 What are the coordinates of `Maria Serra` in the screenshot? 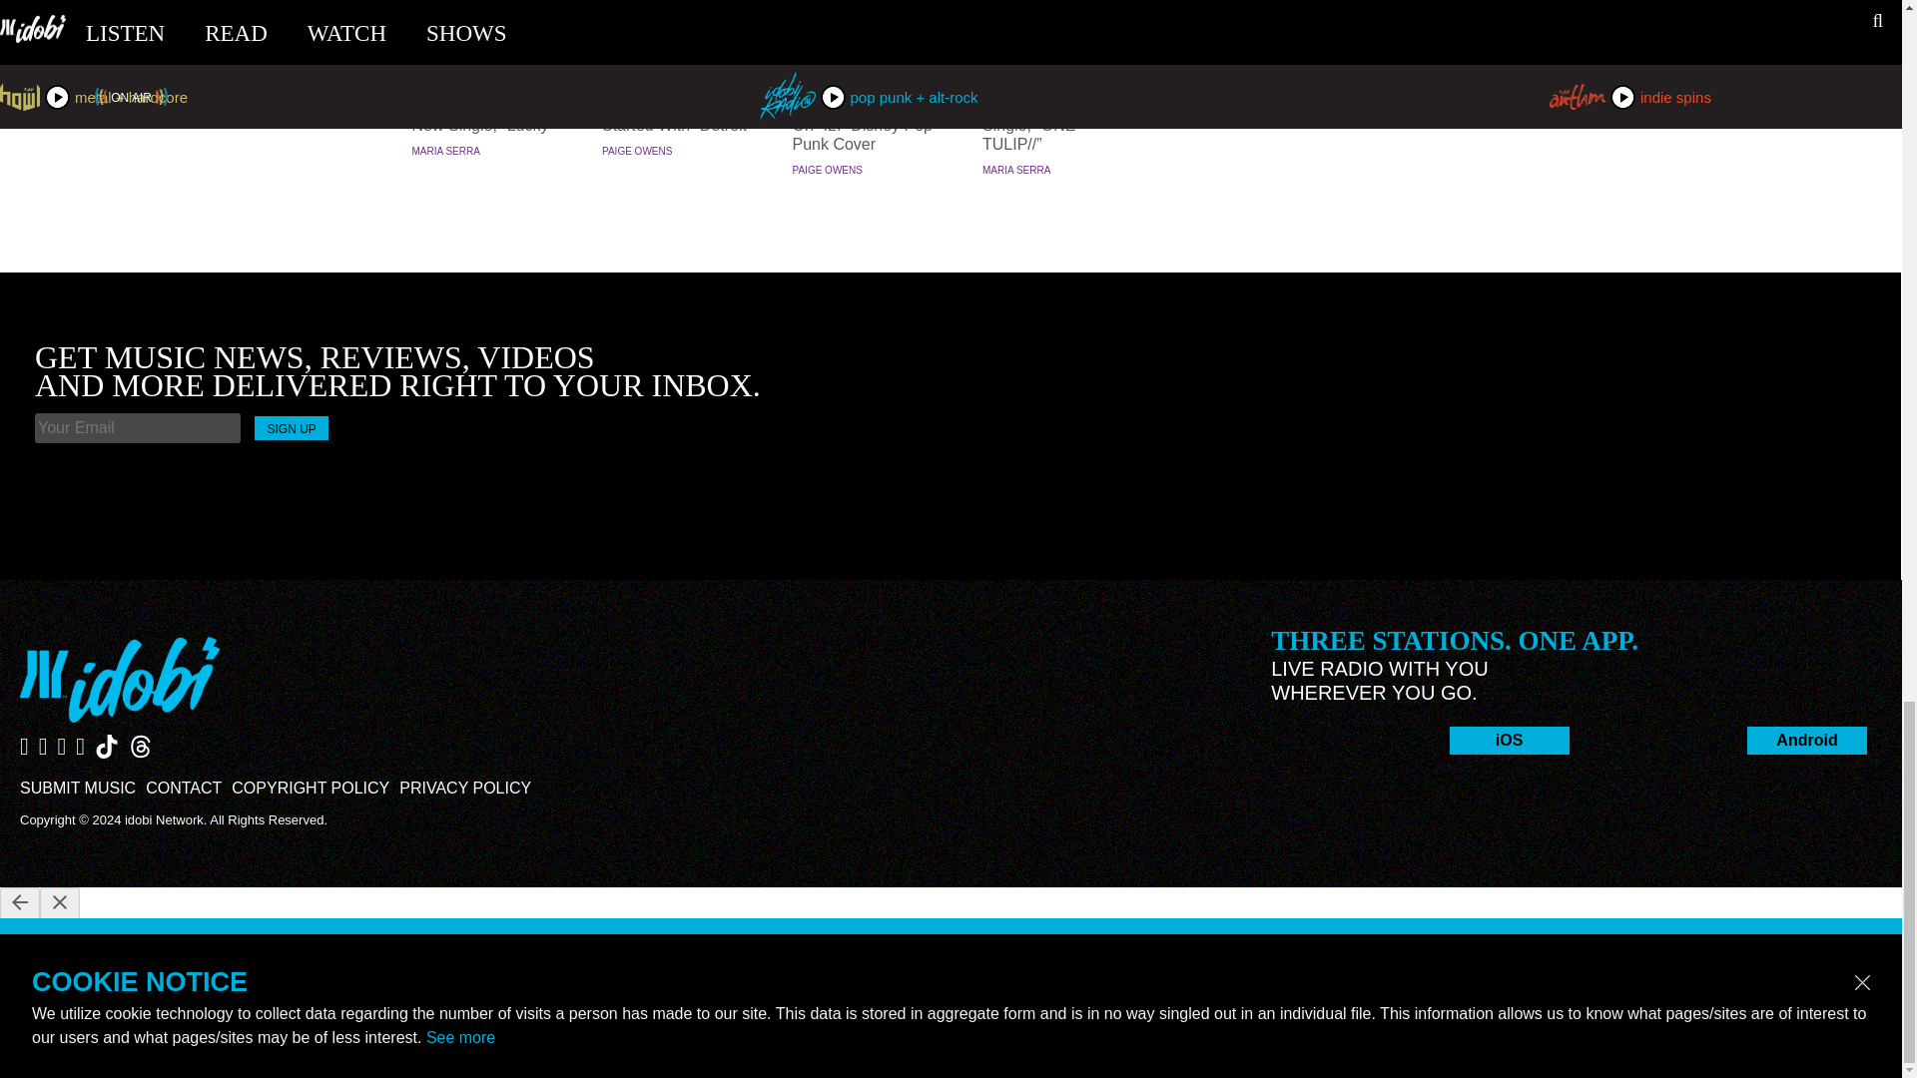 It's located at (1016, 170).